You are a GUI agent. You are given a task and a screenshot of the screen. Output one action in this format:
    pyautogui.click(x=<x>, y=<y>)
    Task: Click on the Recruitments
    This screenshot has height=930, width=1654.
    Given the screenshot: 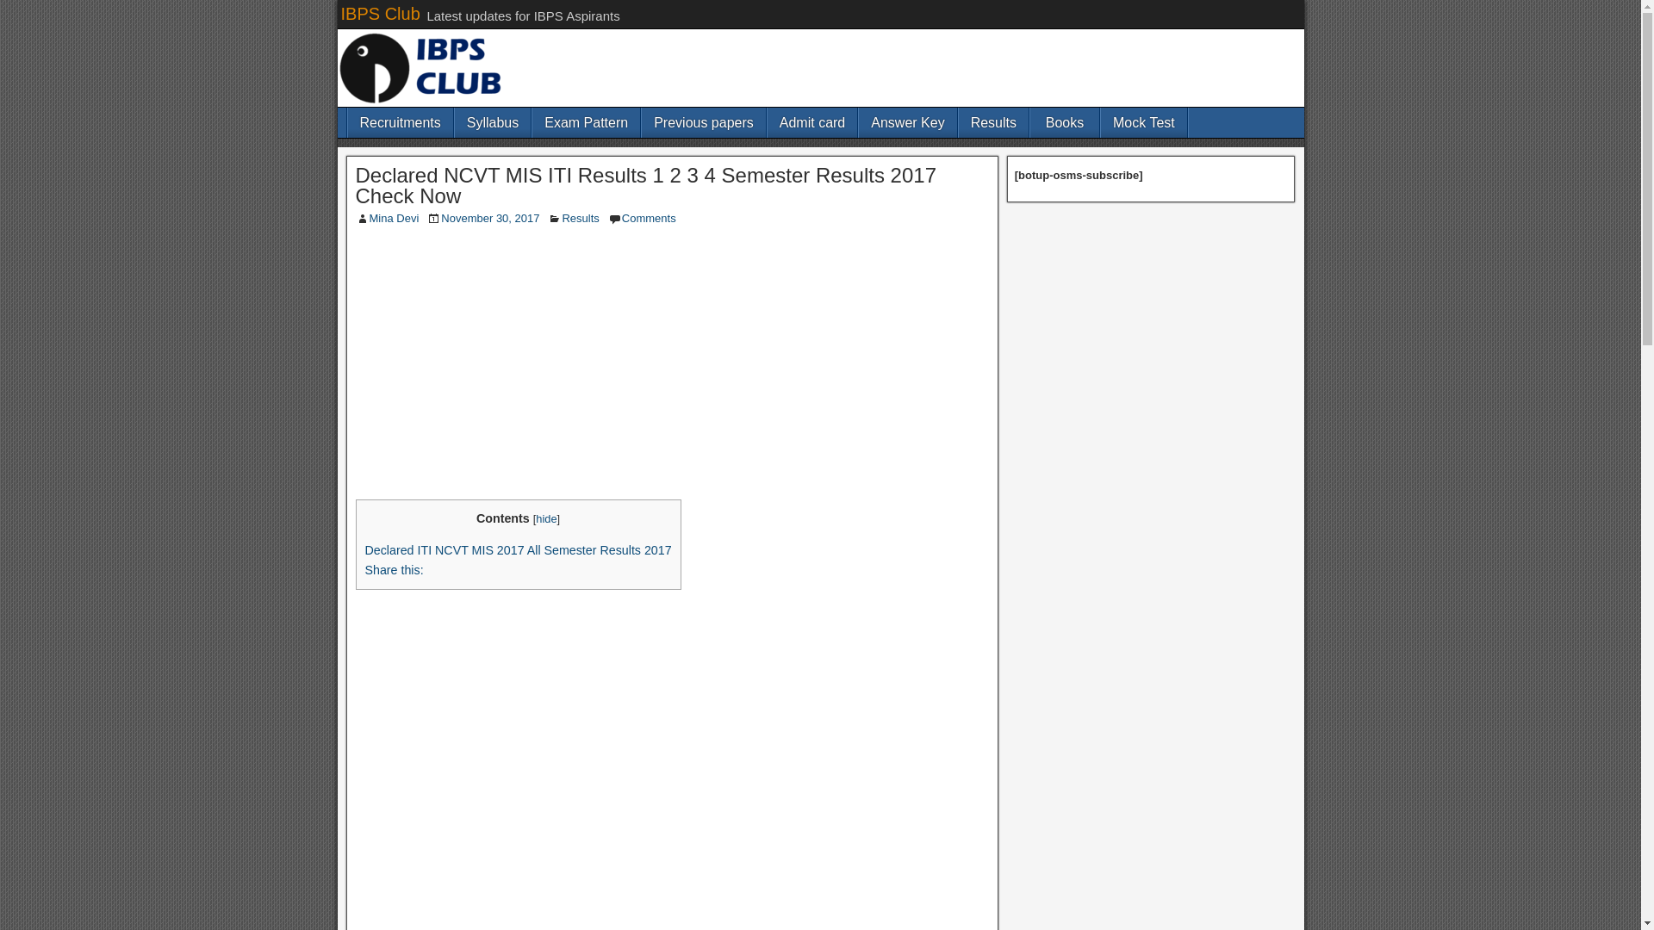 What is the action you would take?
    pyautogui.click(x=400, y=122)
    